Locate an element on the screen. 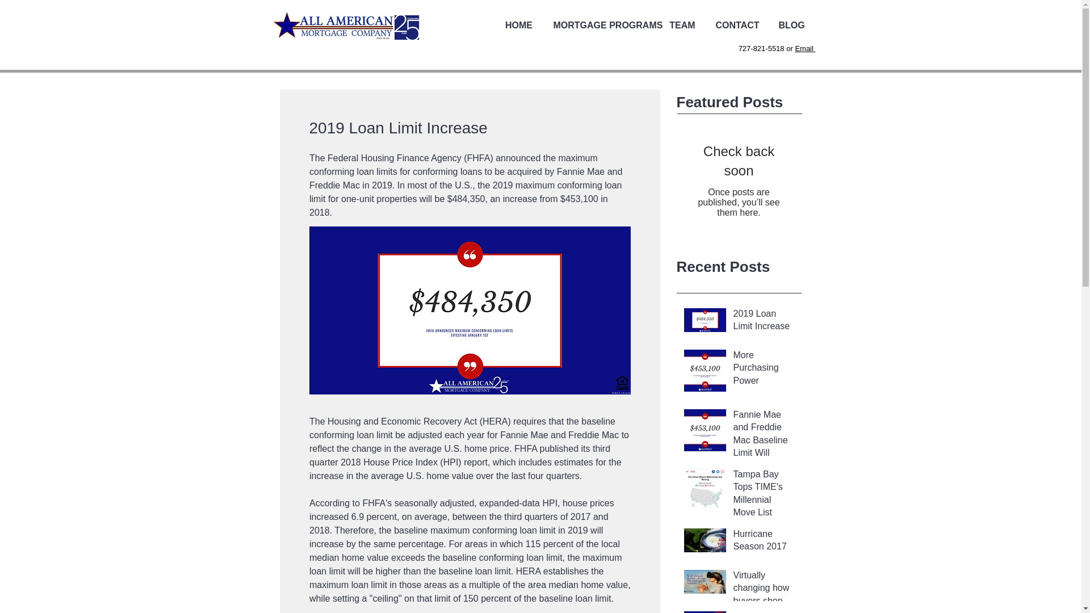 The width and height of the screenshot is (1090, 613). TEAM is located at coordinates (681, 26).